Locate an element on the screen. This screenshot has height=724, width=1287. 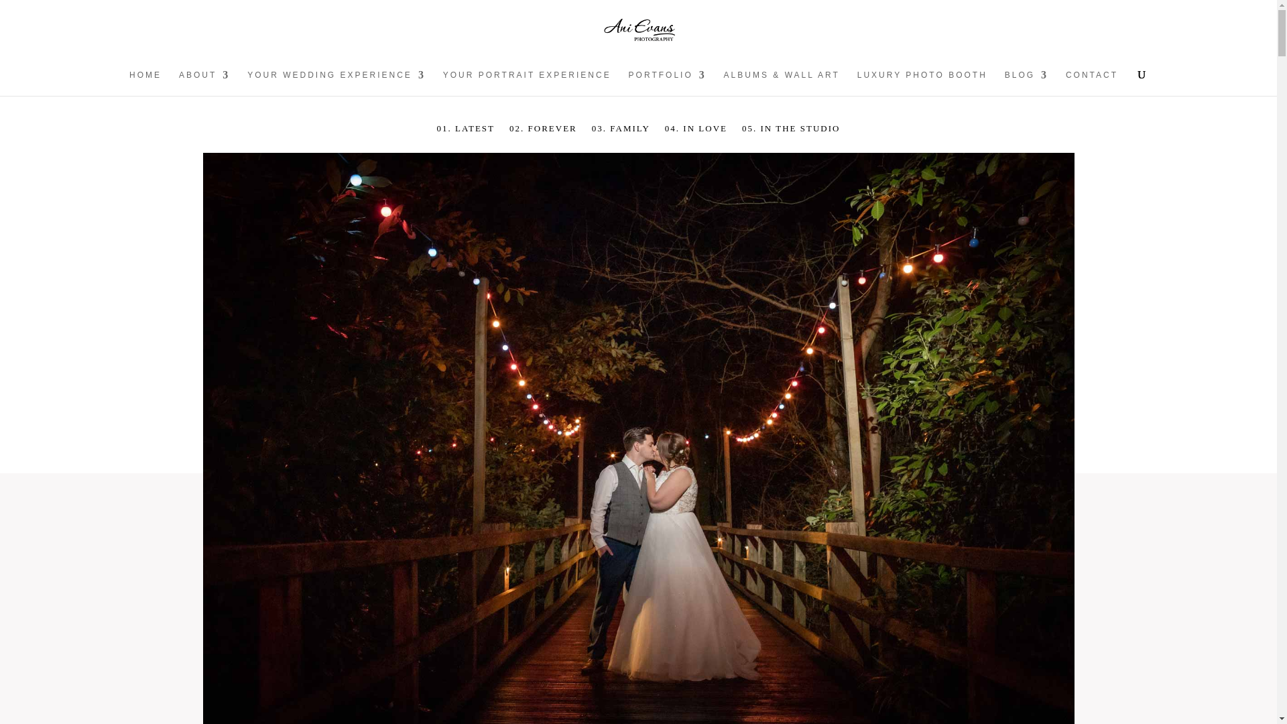
LUXURY PHOTO BOOTH is located at coordinates (922, 82).